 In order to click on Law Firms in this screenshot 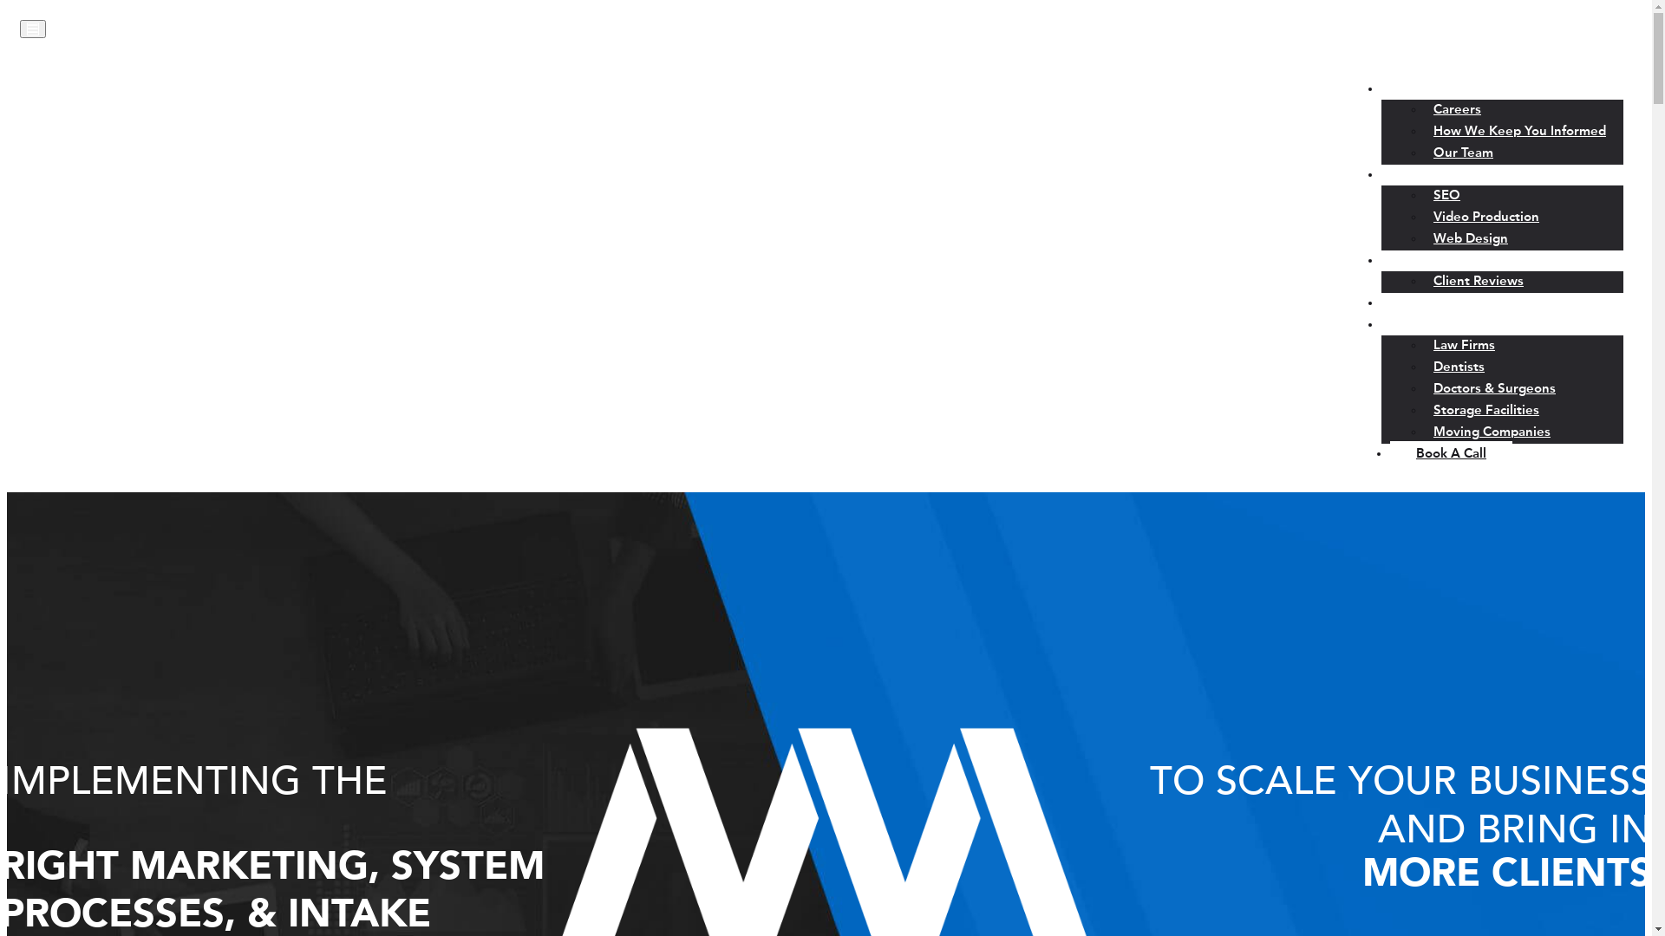, I will do `click(1464, 347)`.